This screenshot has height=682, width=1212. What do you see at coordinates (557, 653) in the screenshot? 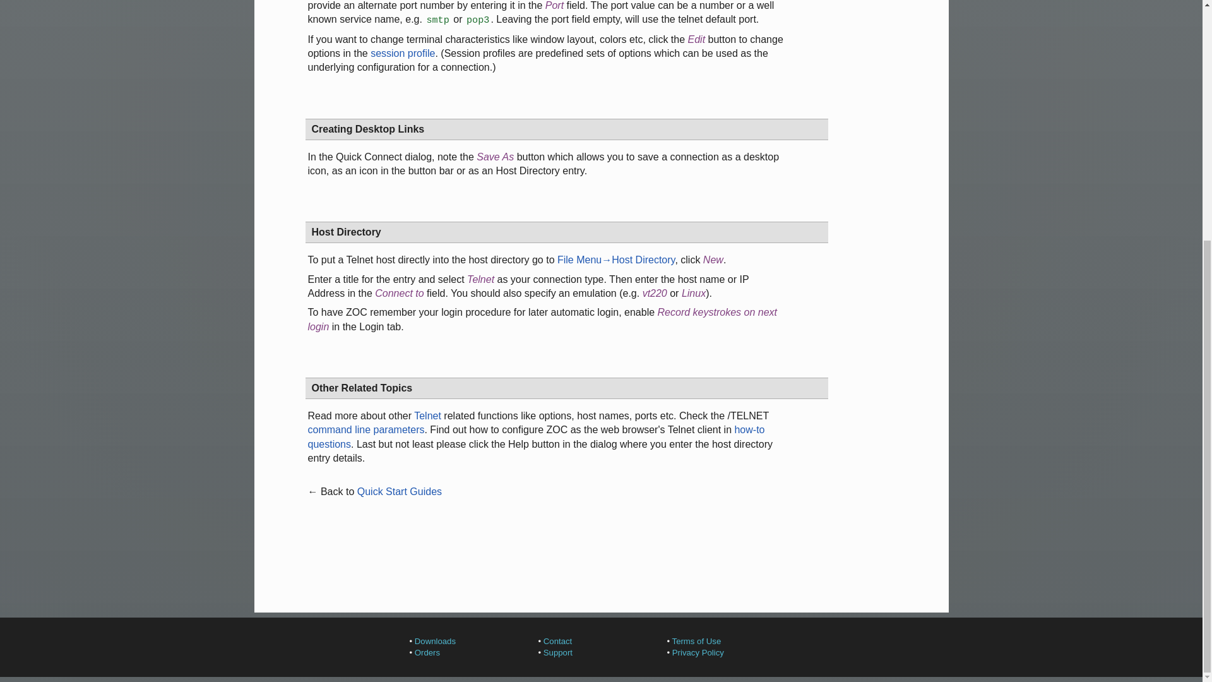
I see `Support` at bounding box center [557, 653].